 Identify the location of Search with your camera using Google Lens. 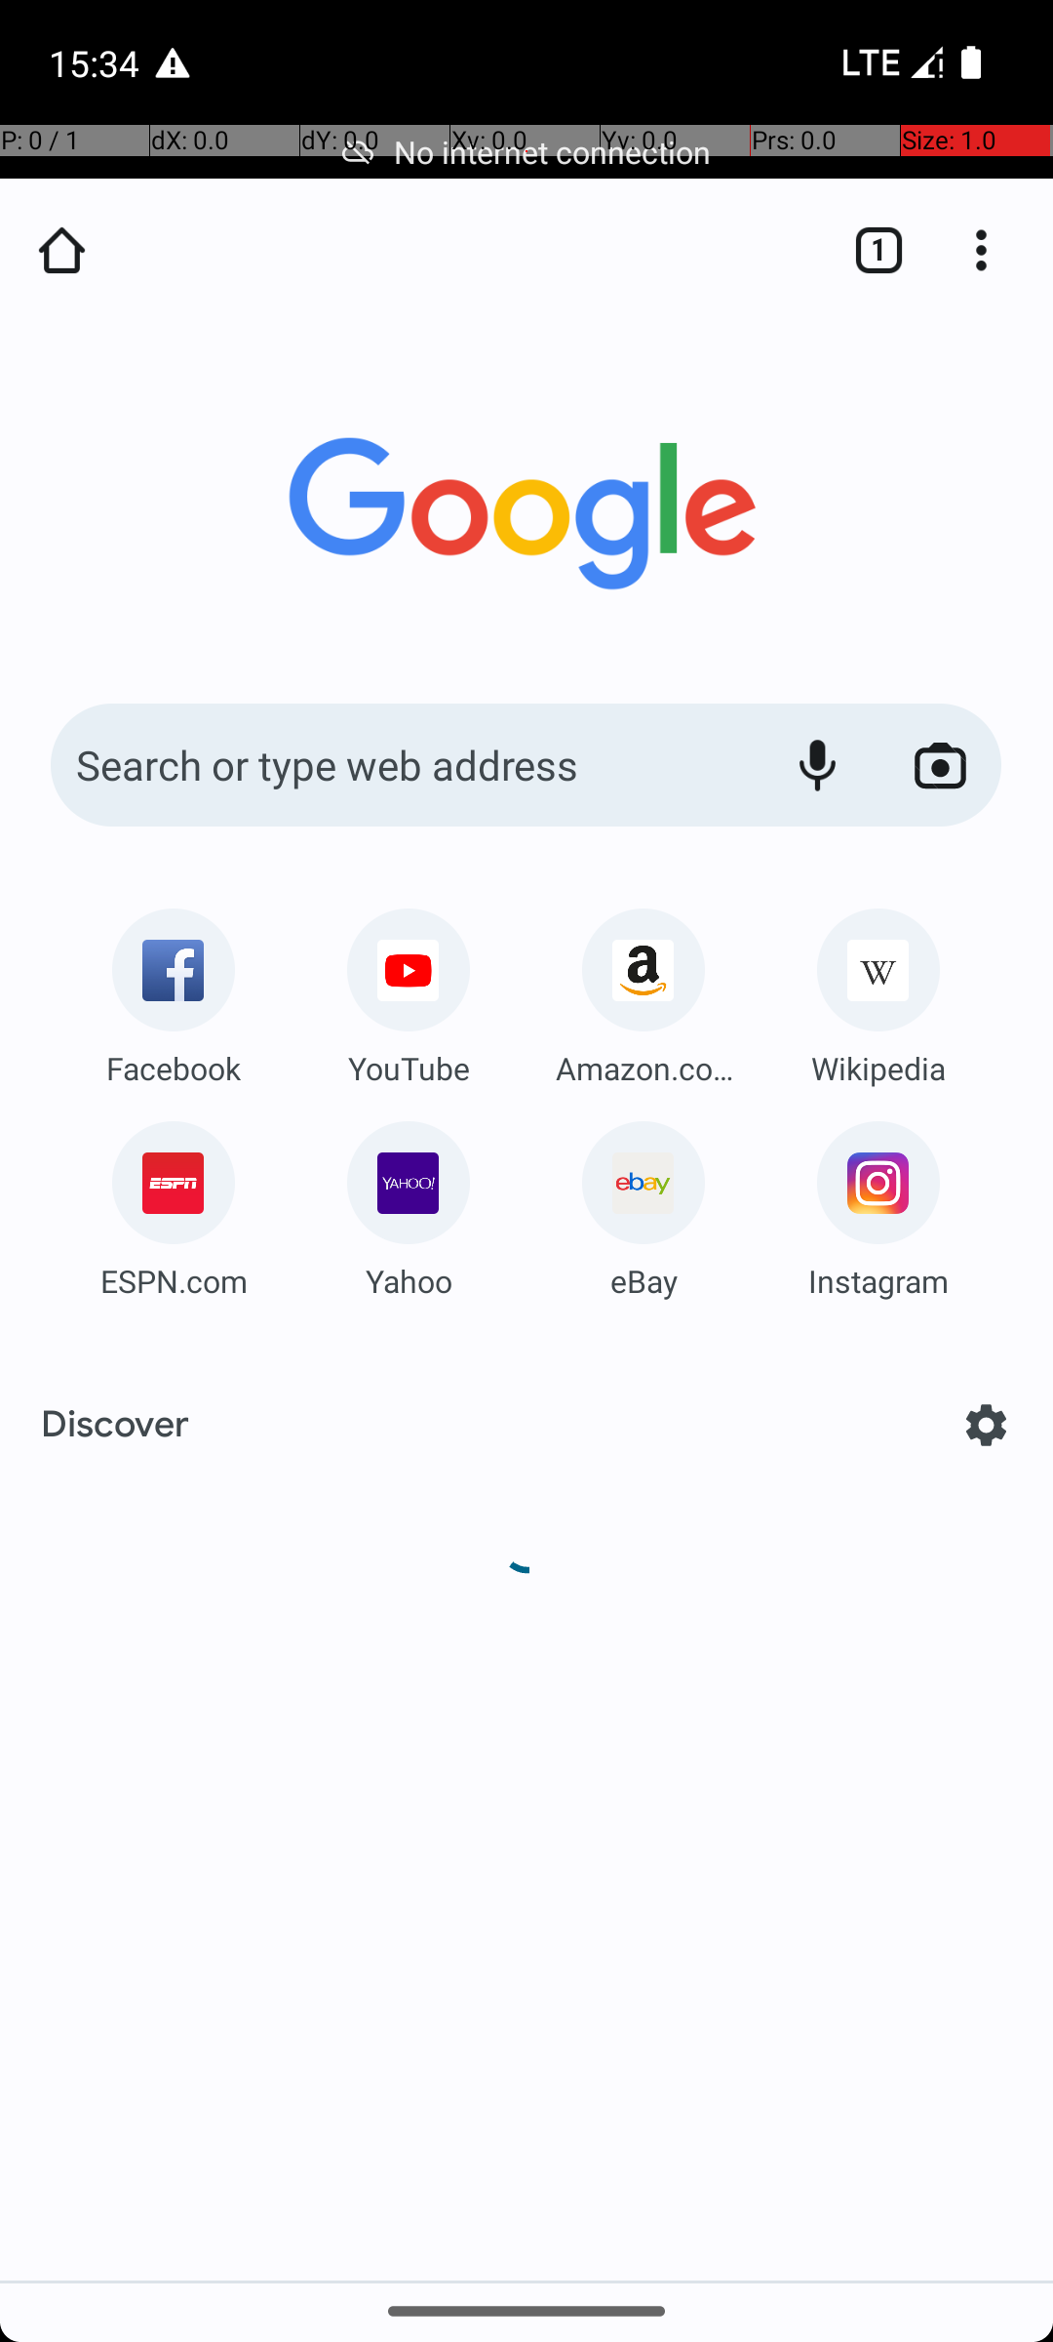
(940, 765).